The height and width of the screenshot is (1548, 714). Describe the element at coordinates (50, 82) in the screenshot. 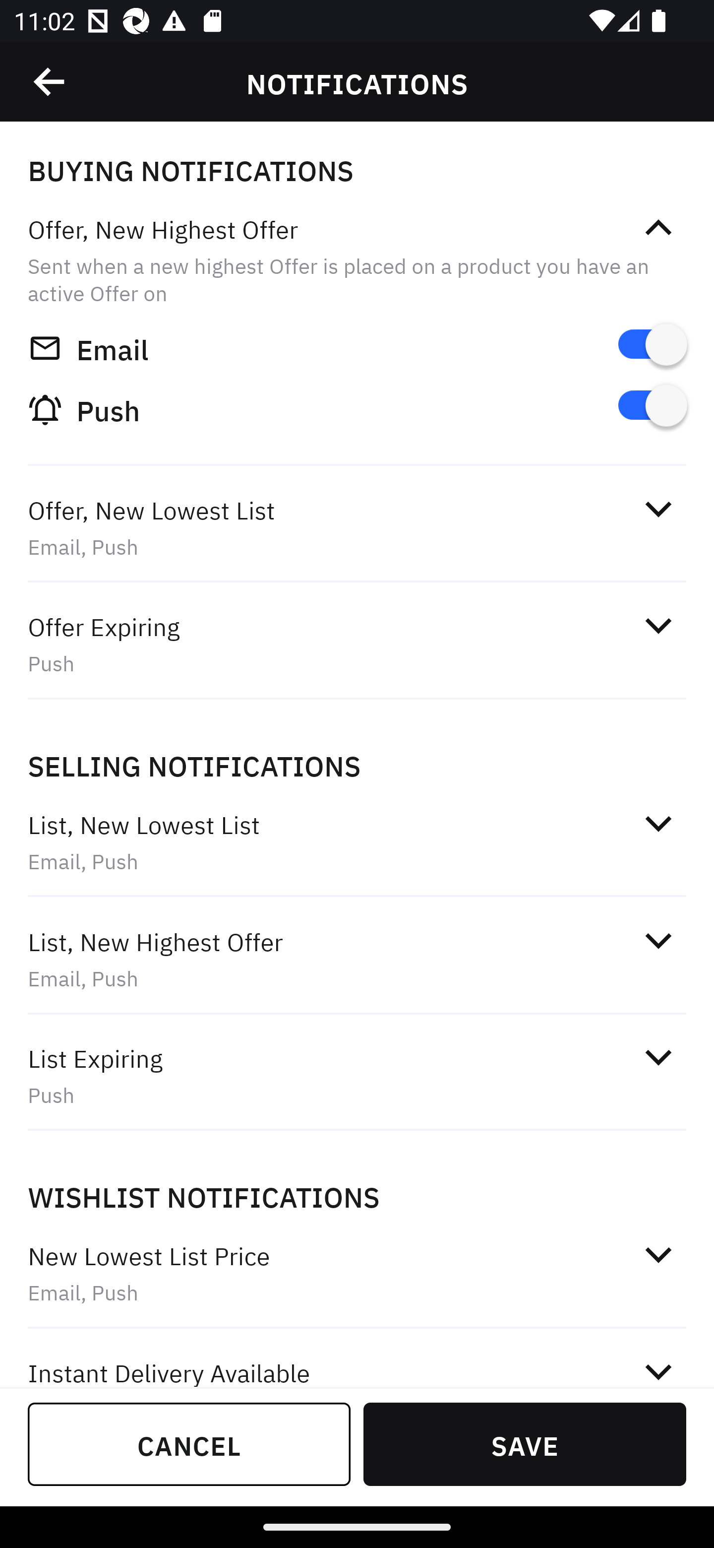

I see `` at that location.